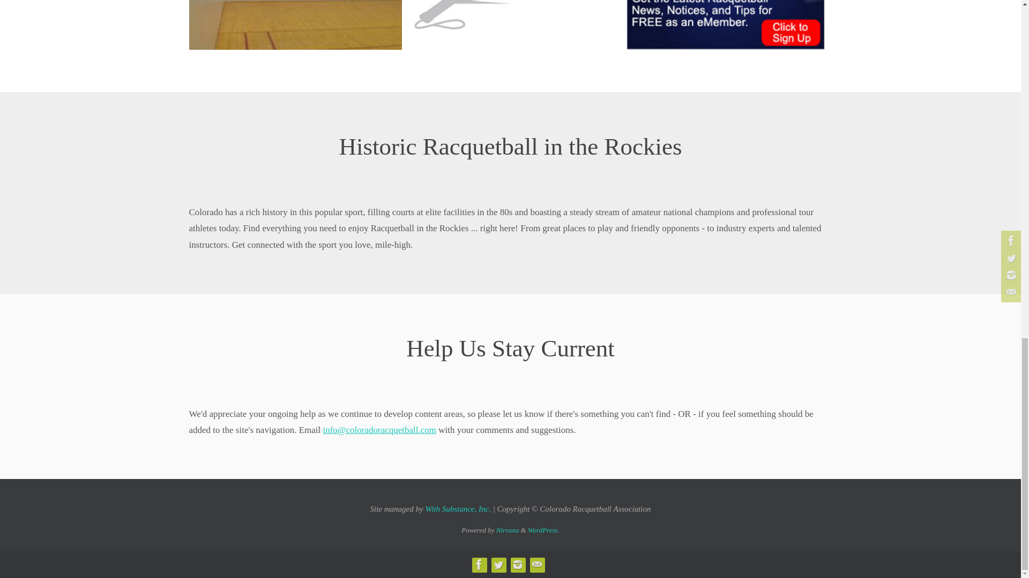 This screenshot has width=1029, height=578. Describe the element at coordinates (508, 530) in the screenshot. I see `Nirvana Theme by Cryout Creations` at that location.